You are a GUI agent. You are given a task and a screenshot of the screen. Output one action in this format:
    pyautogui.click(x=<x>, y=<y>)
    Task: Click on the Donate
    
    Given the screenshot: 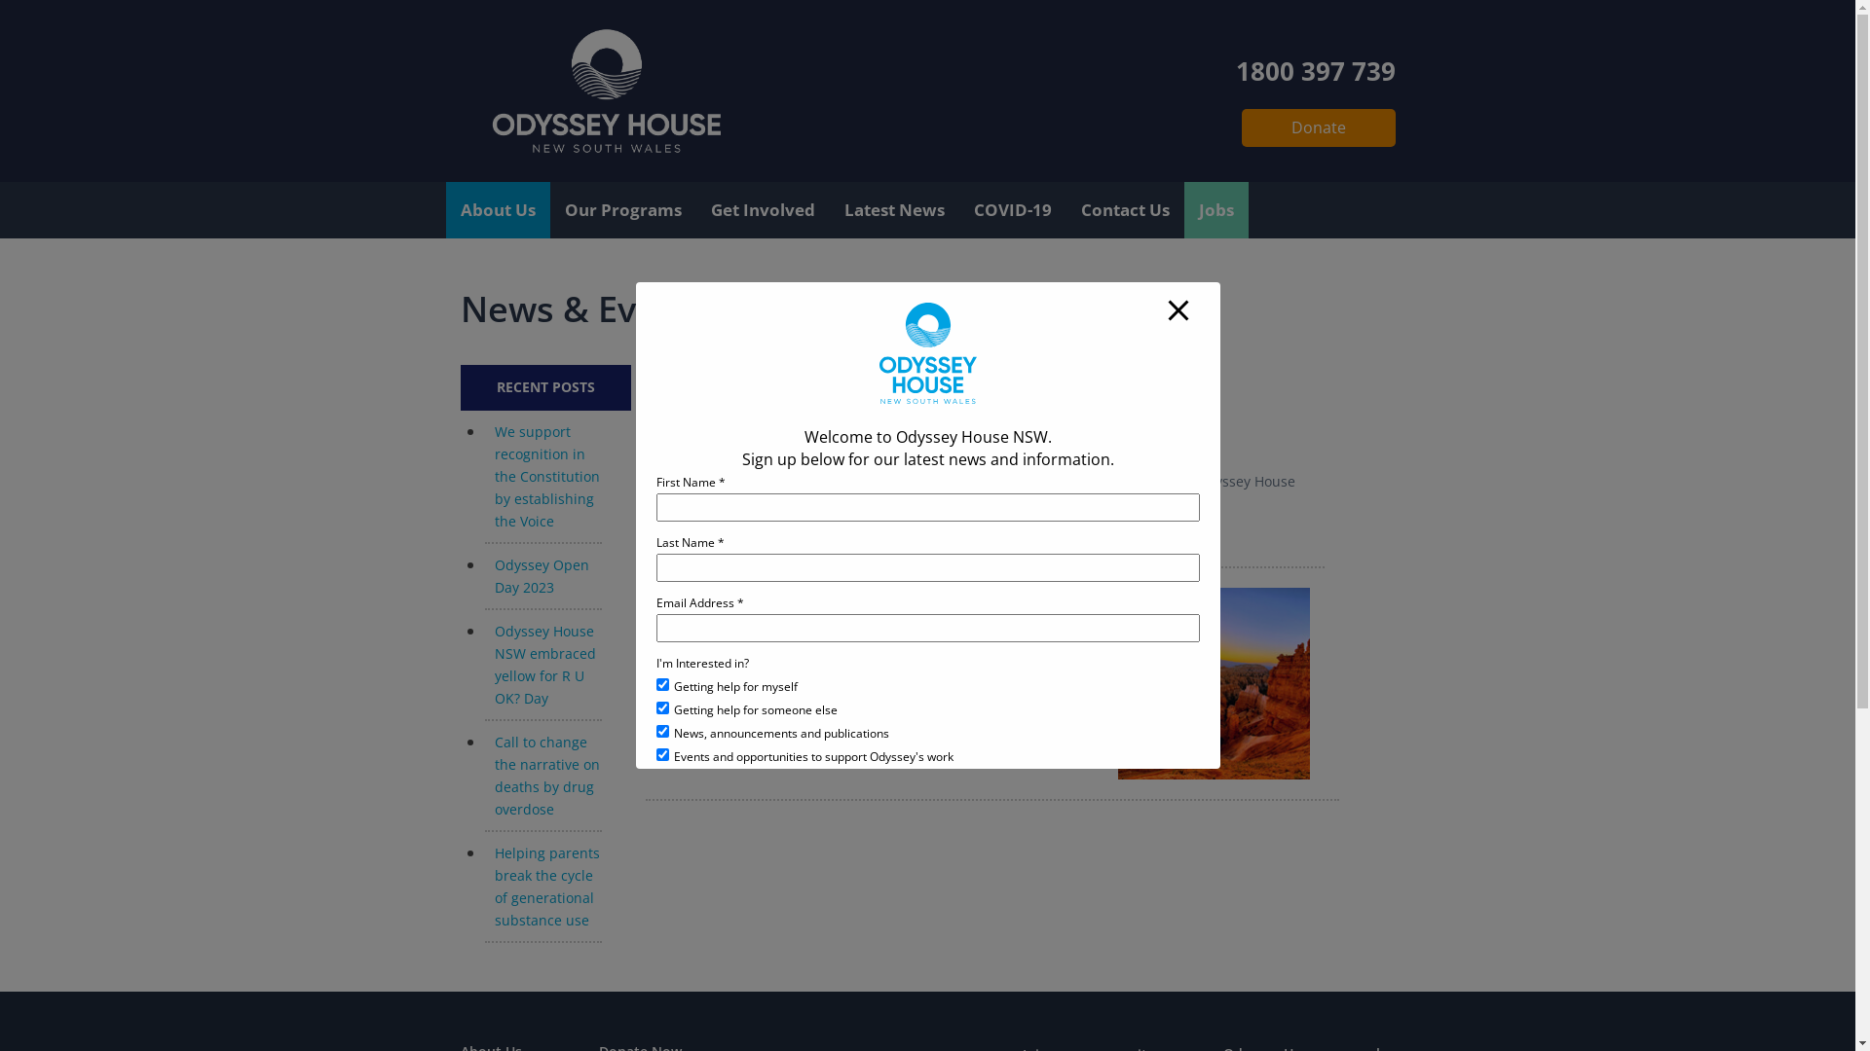 What is the action you would take?
    pyautogui.click(x=1318, y=128)
    